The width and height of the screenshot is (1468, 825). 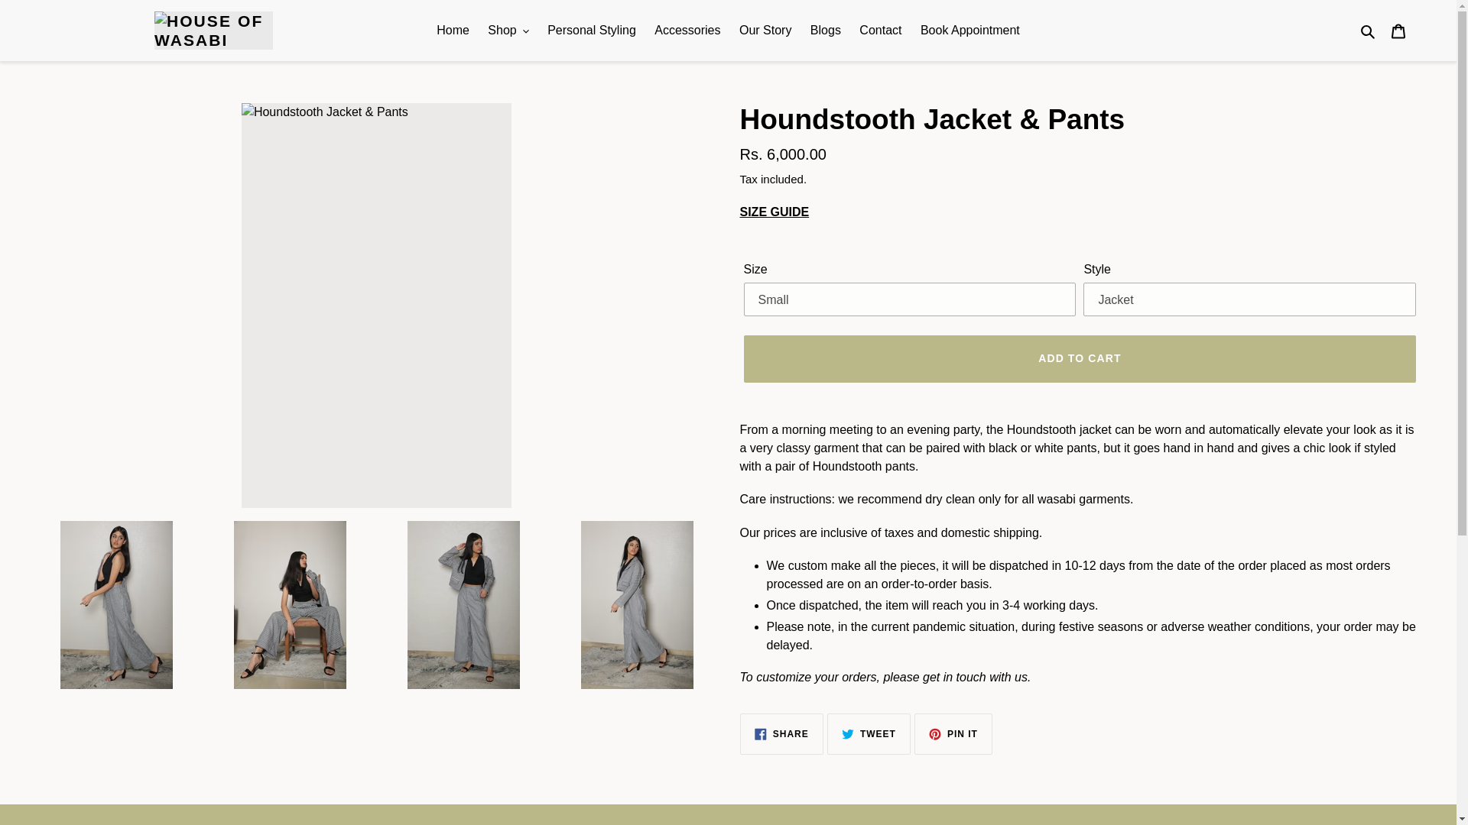 What do you see at coordinates (1369, 31) in the screenshot?
I see `Search` at bounding box center [1369, 31].